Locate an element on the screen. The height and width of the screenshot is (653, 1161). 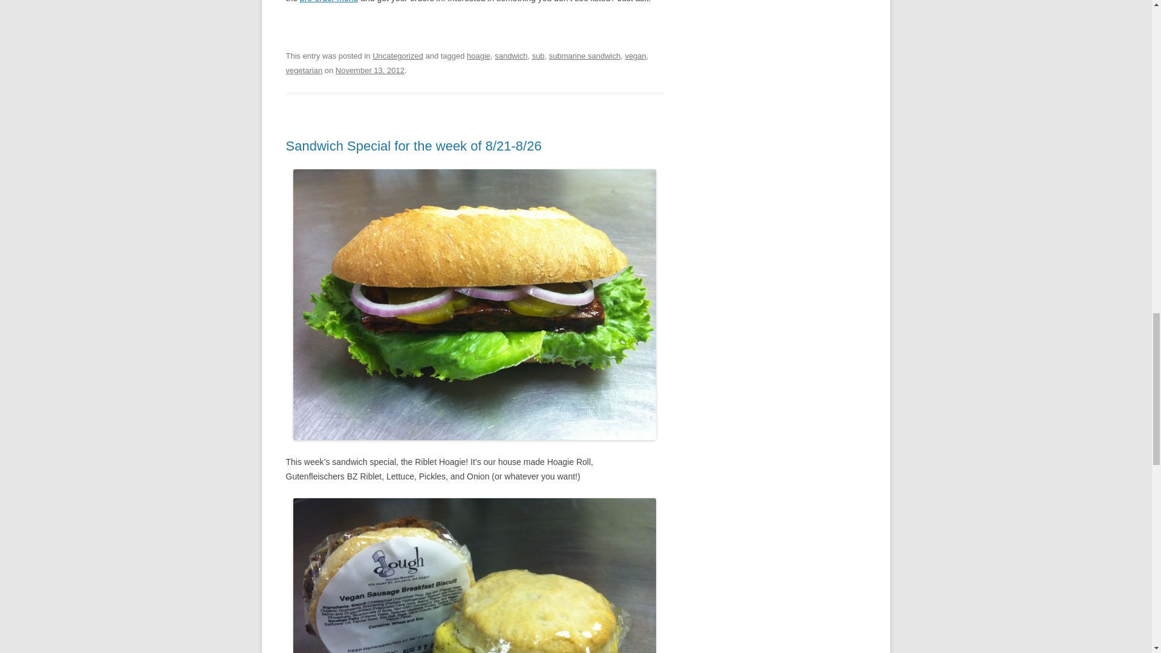
sandwich is located at coordinates (510, 56).